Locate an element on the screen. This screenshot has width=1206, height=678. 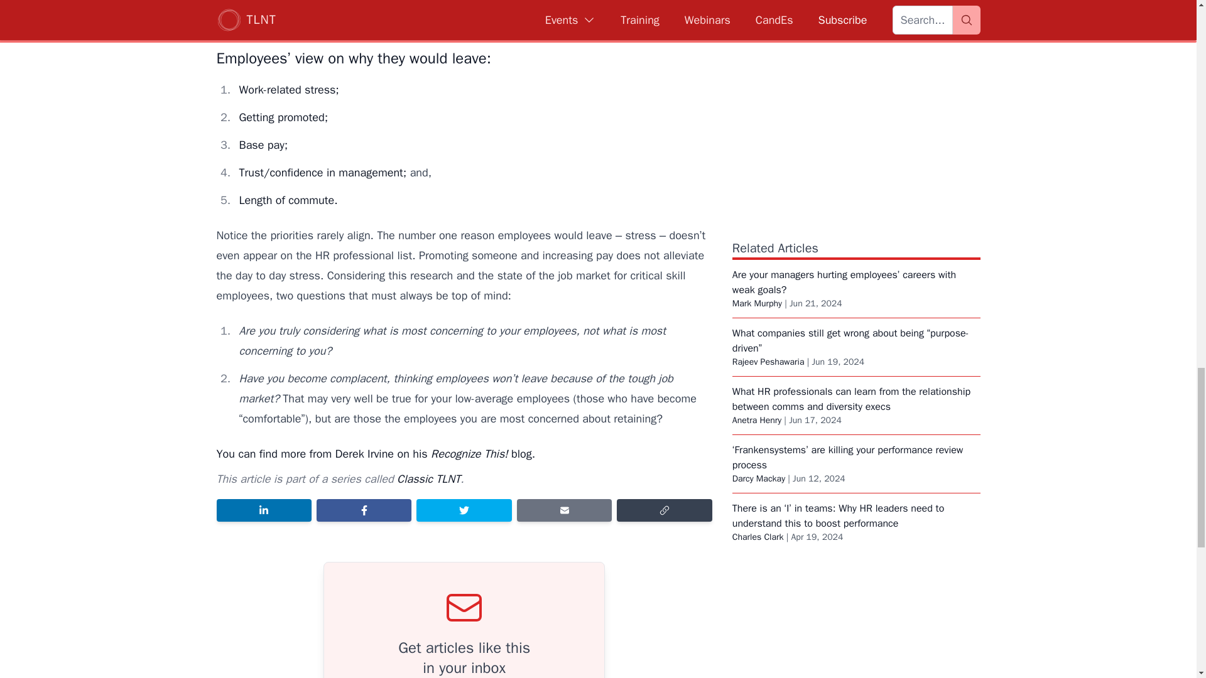
Rajeev Peshawaria is located at coordinates (768, 362).